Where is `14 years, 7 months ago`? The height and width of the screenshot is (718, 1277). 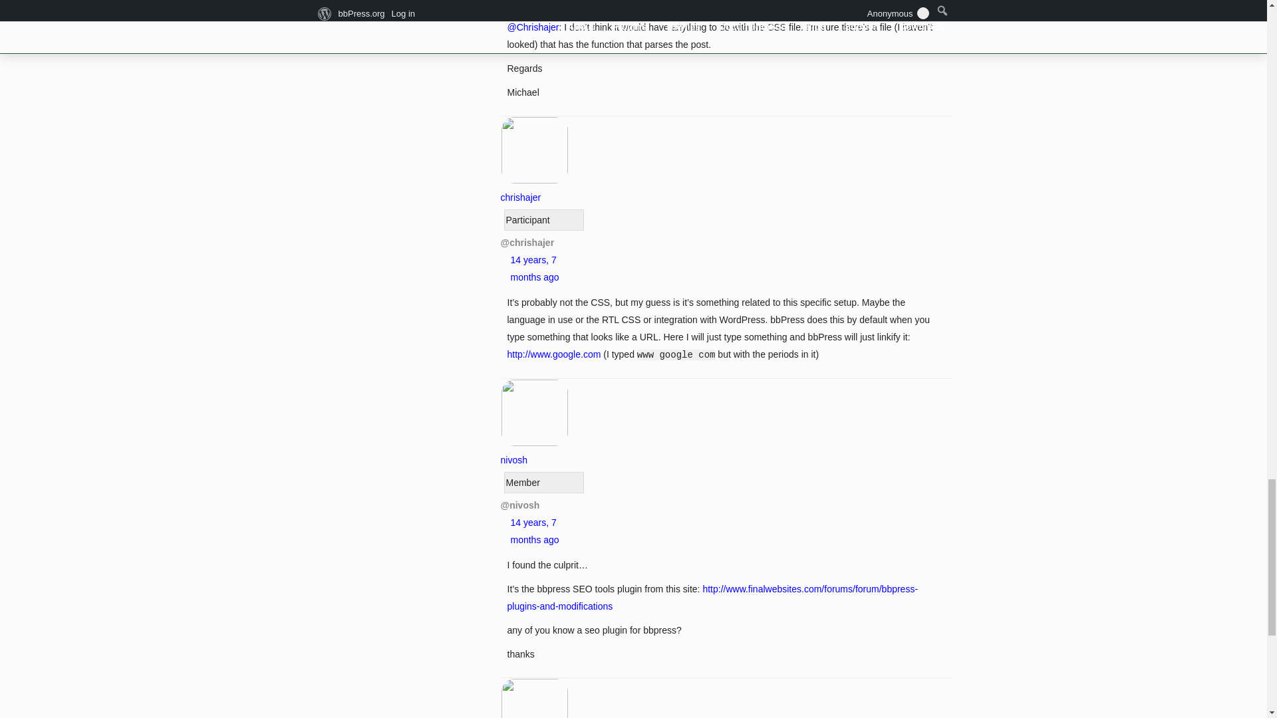 14 years, 7 months ago is located at coordinates (535, 269).